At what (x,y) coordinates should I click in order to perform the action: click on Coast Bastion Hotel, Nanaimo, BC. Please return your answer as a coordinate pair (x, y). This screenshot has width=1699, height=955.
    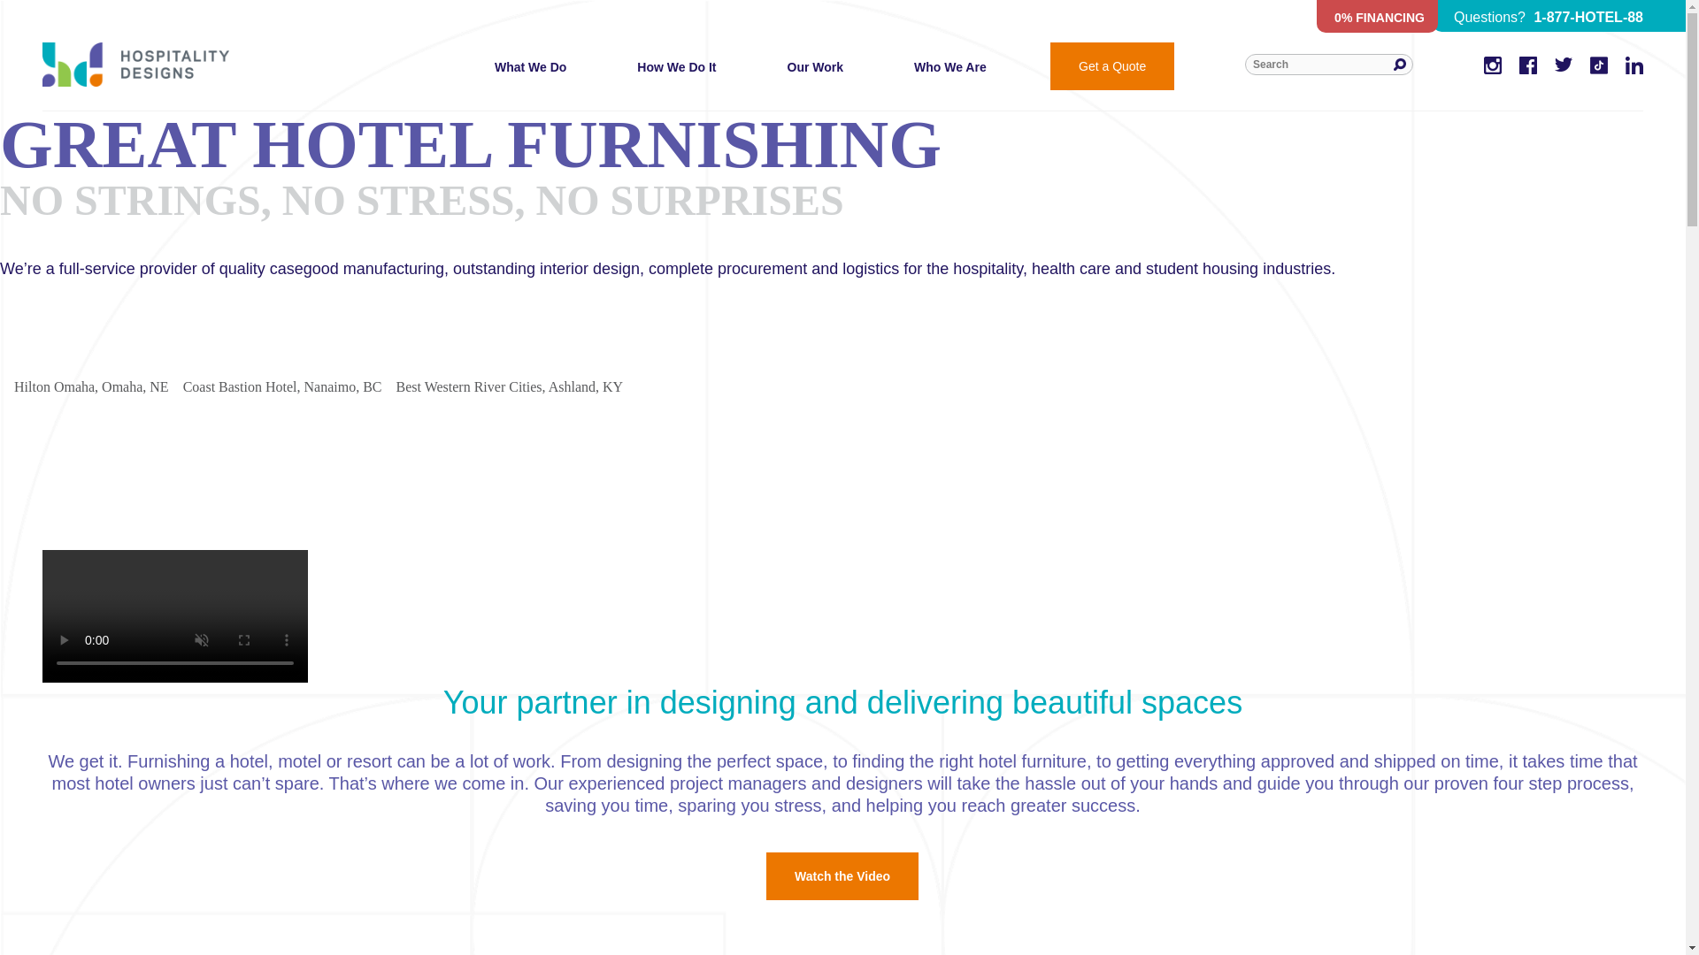
    Looking at the image, I should click on (275, 373).